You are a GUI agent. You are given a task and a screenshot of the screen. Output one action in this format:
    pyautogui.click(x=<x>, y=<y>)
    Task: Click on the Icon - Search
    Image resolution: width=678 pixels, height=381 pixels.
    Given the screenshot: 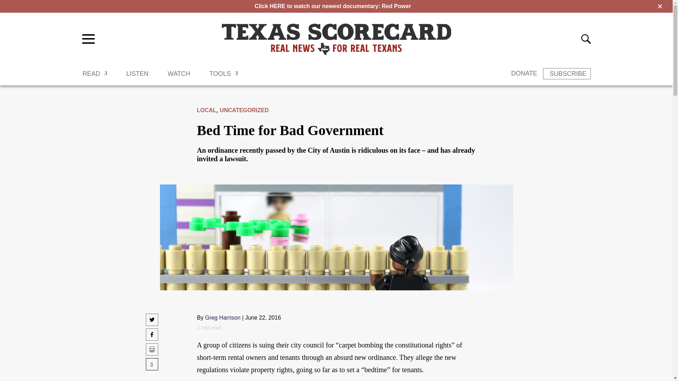 What is the action you would take?
    pyautogui.click(x=585, y=39)
    